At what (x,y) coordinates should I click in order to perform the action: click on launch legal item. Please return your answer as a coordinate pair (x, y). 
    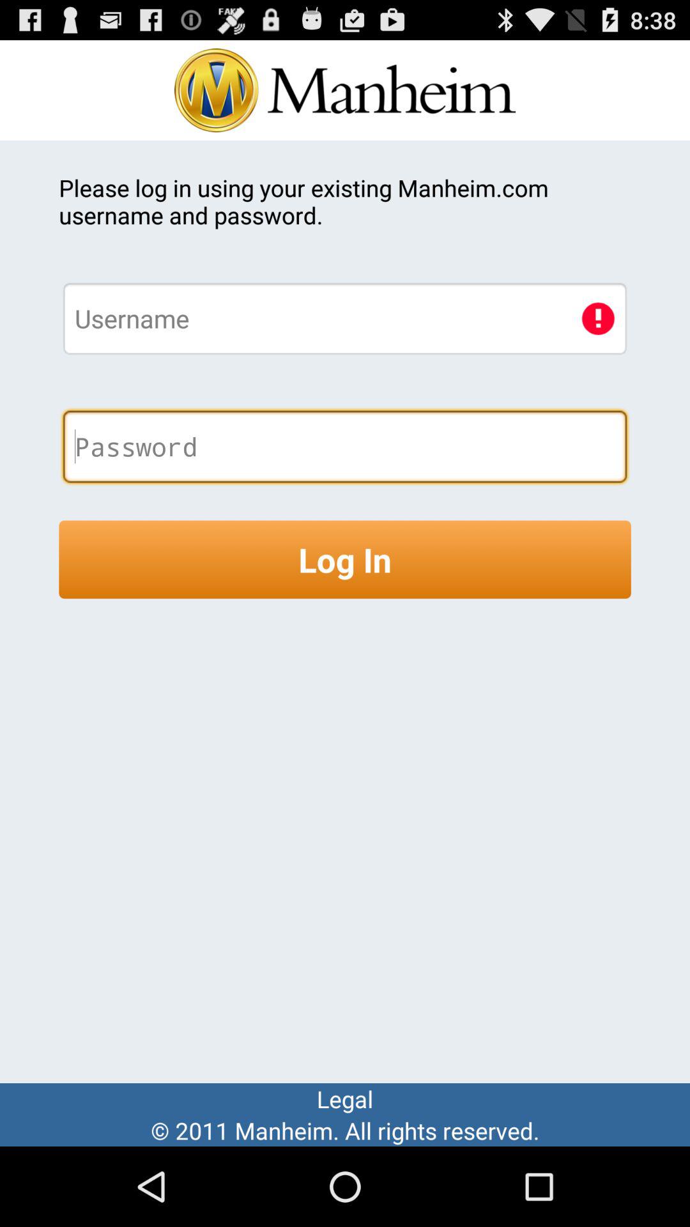
    Looking at the image, I should click on (345, 1099).